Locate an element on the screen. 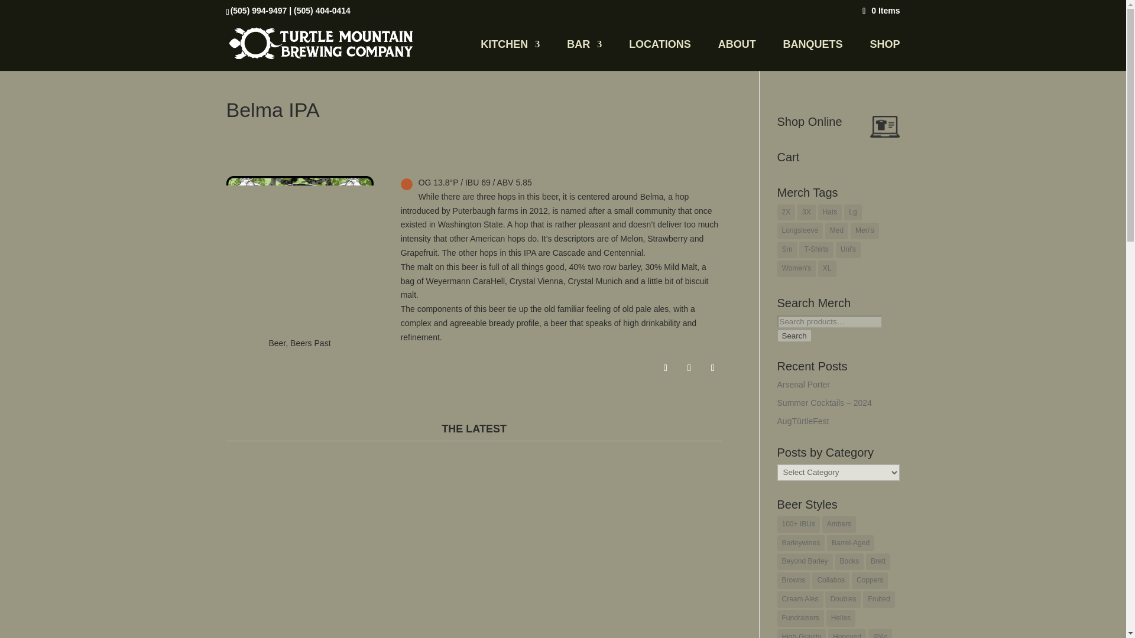 The width and height of the screenshot is (1135, 638). KITCHEN is located at coordinates (510, 56).